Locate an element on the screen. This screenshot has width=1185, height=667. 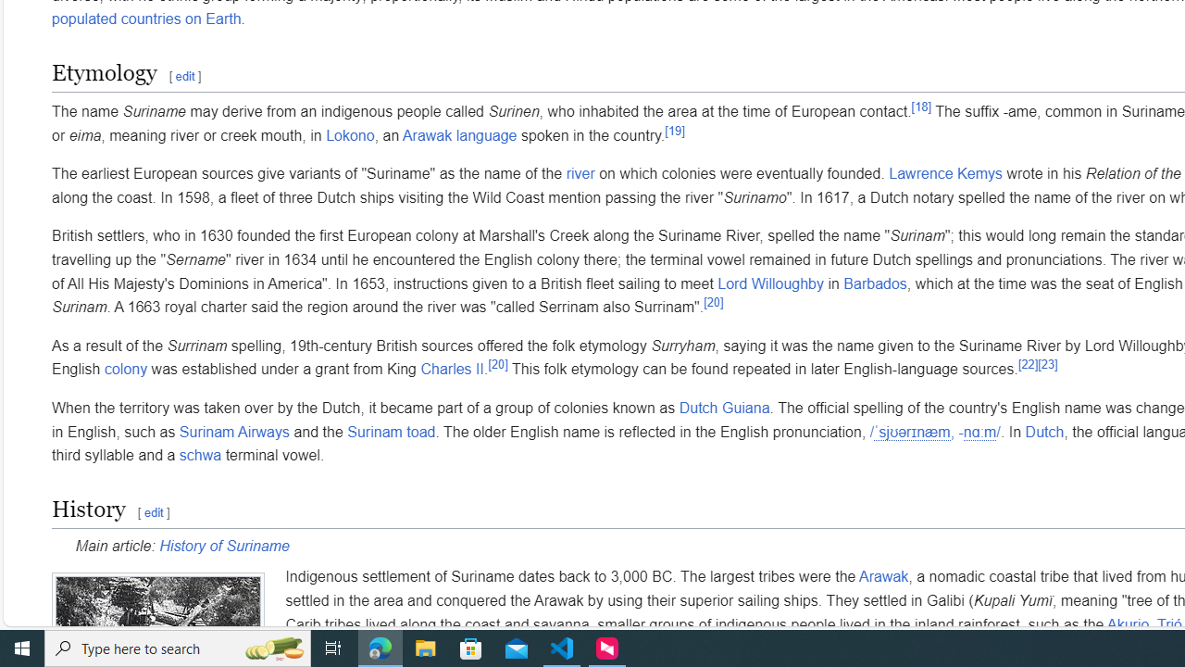
Barbados is located at coordinates (876, 283).